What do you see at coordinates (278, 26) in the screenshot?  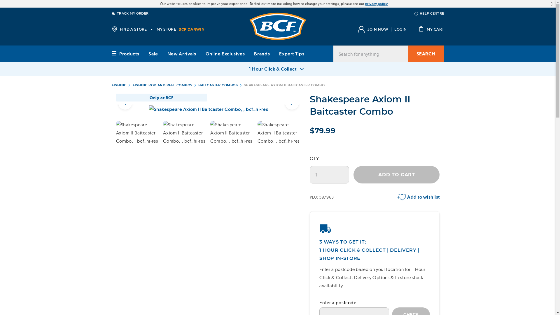 I see `Visit the BCF'ing Experts` at bounding box center [278, 26].